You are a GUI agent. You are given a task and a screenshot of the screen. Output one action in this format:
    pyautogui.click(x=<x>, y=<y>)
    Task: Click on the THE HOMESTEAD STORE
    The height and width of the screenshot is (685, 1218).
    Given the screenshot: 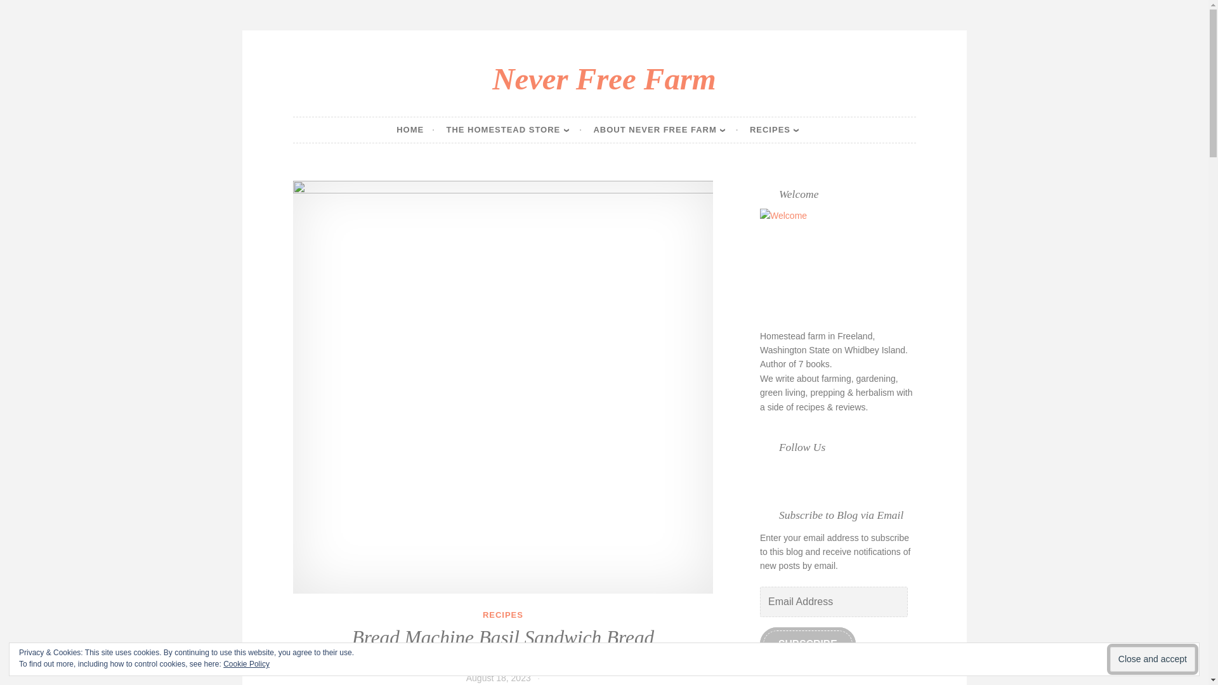 What is the action you would take?
    pyautogui.click(x=514, y=129)
    